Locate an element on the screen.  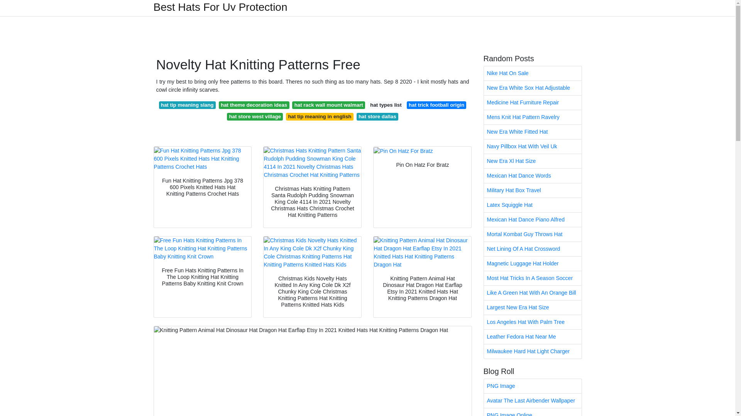
New Era White Fitted Hat is located at coordinates (533, 132).